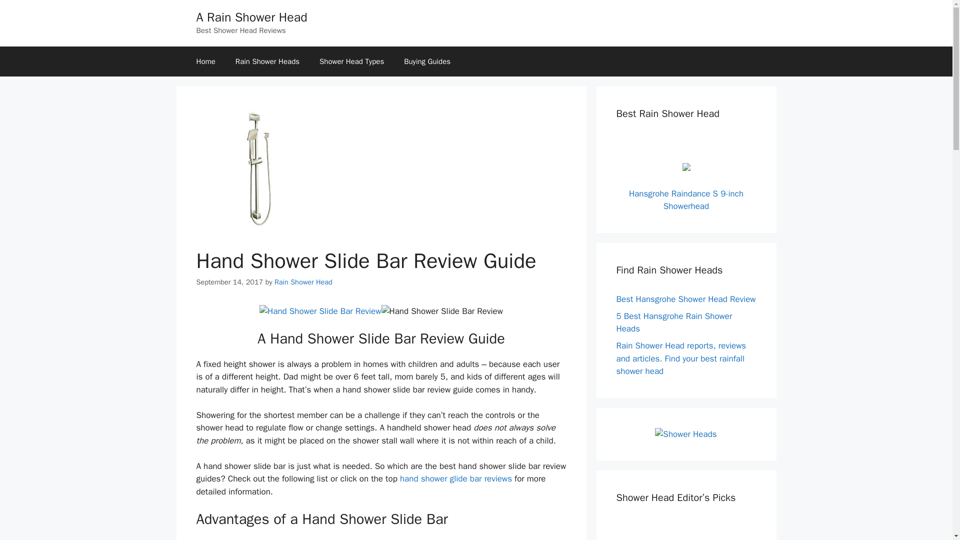 Image resolution: width=960 pixels, height=540 pixels. Describe the element at coordinates (251, 17) in the screenshot. I see `A Rain Shower Head` at that location.